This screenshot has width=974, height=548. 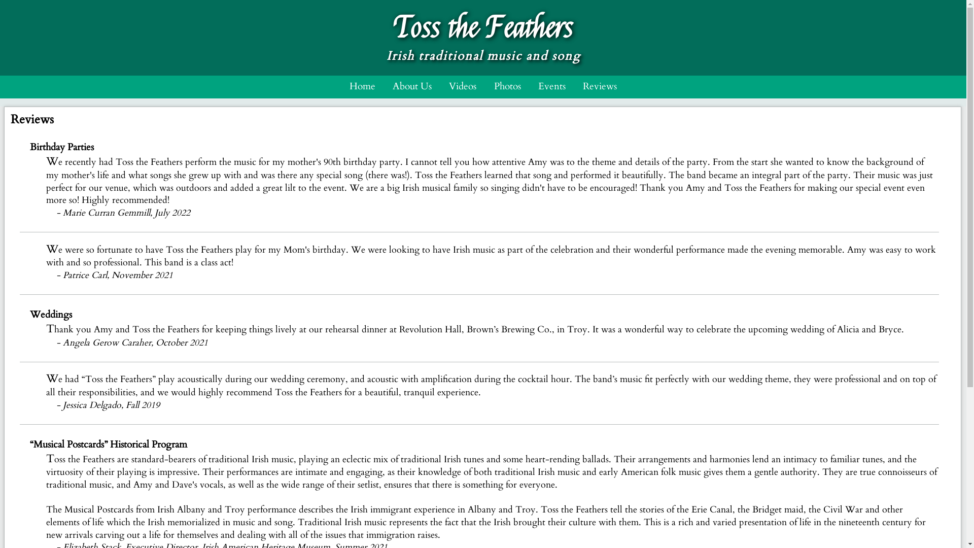 I want to click on Photos, so click(x=507, y=86).